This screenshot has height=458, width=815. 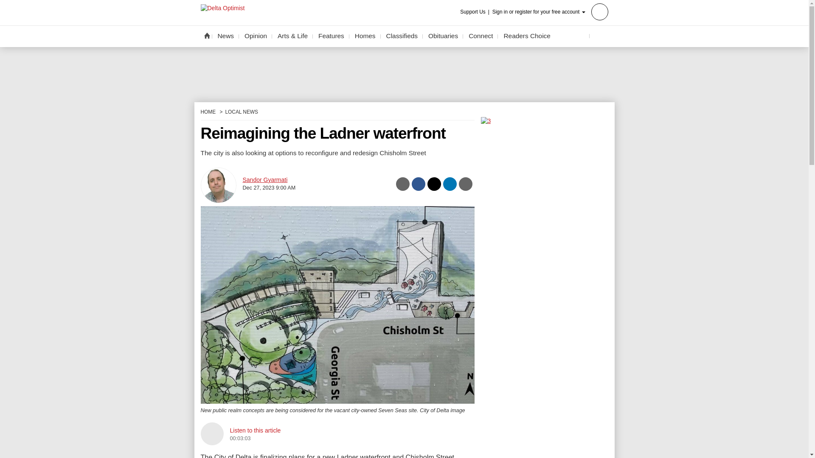 I want to click on Opinion, so click(x=256, y=36).